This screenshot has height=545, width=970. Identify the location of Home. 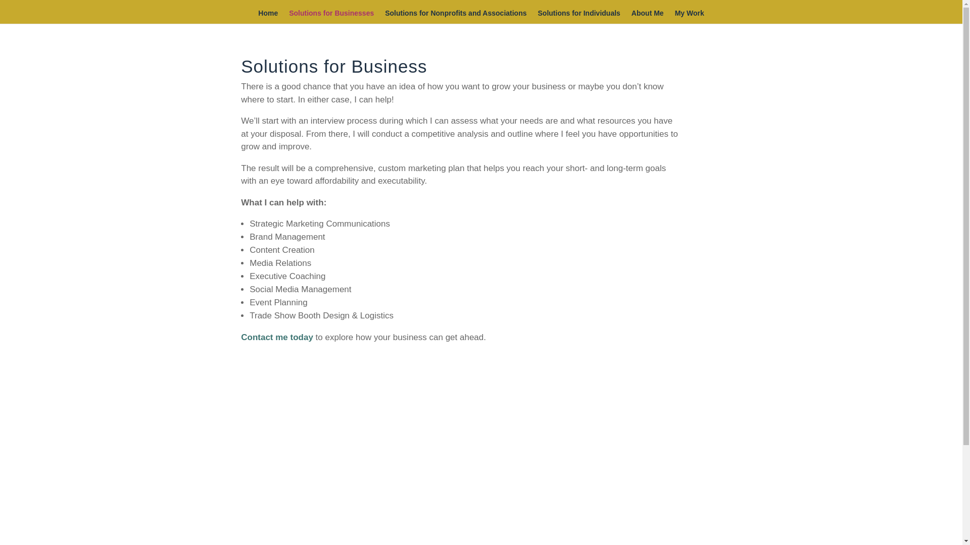
(268, 17).